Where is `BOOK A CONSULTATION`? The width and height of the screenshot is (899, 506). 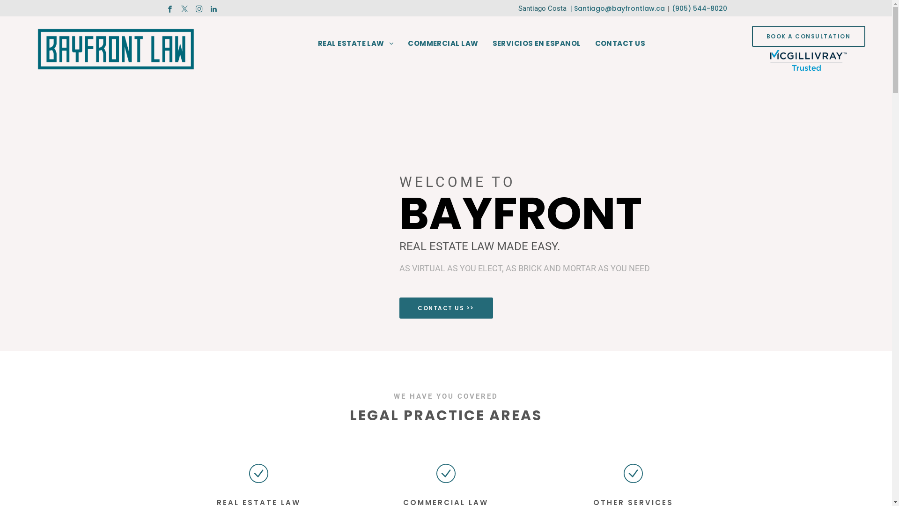 BOOK A CONSULTATION is located at coordinates (809, 37).